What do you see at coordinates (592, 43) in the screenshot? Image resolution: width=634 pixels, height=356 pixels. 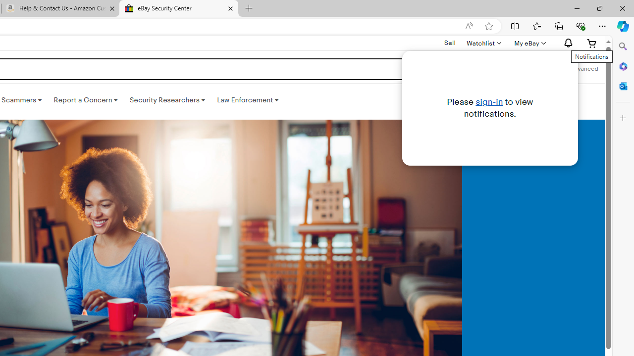 I see `Your shopping cart` at bounding box center [592, 43].